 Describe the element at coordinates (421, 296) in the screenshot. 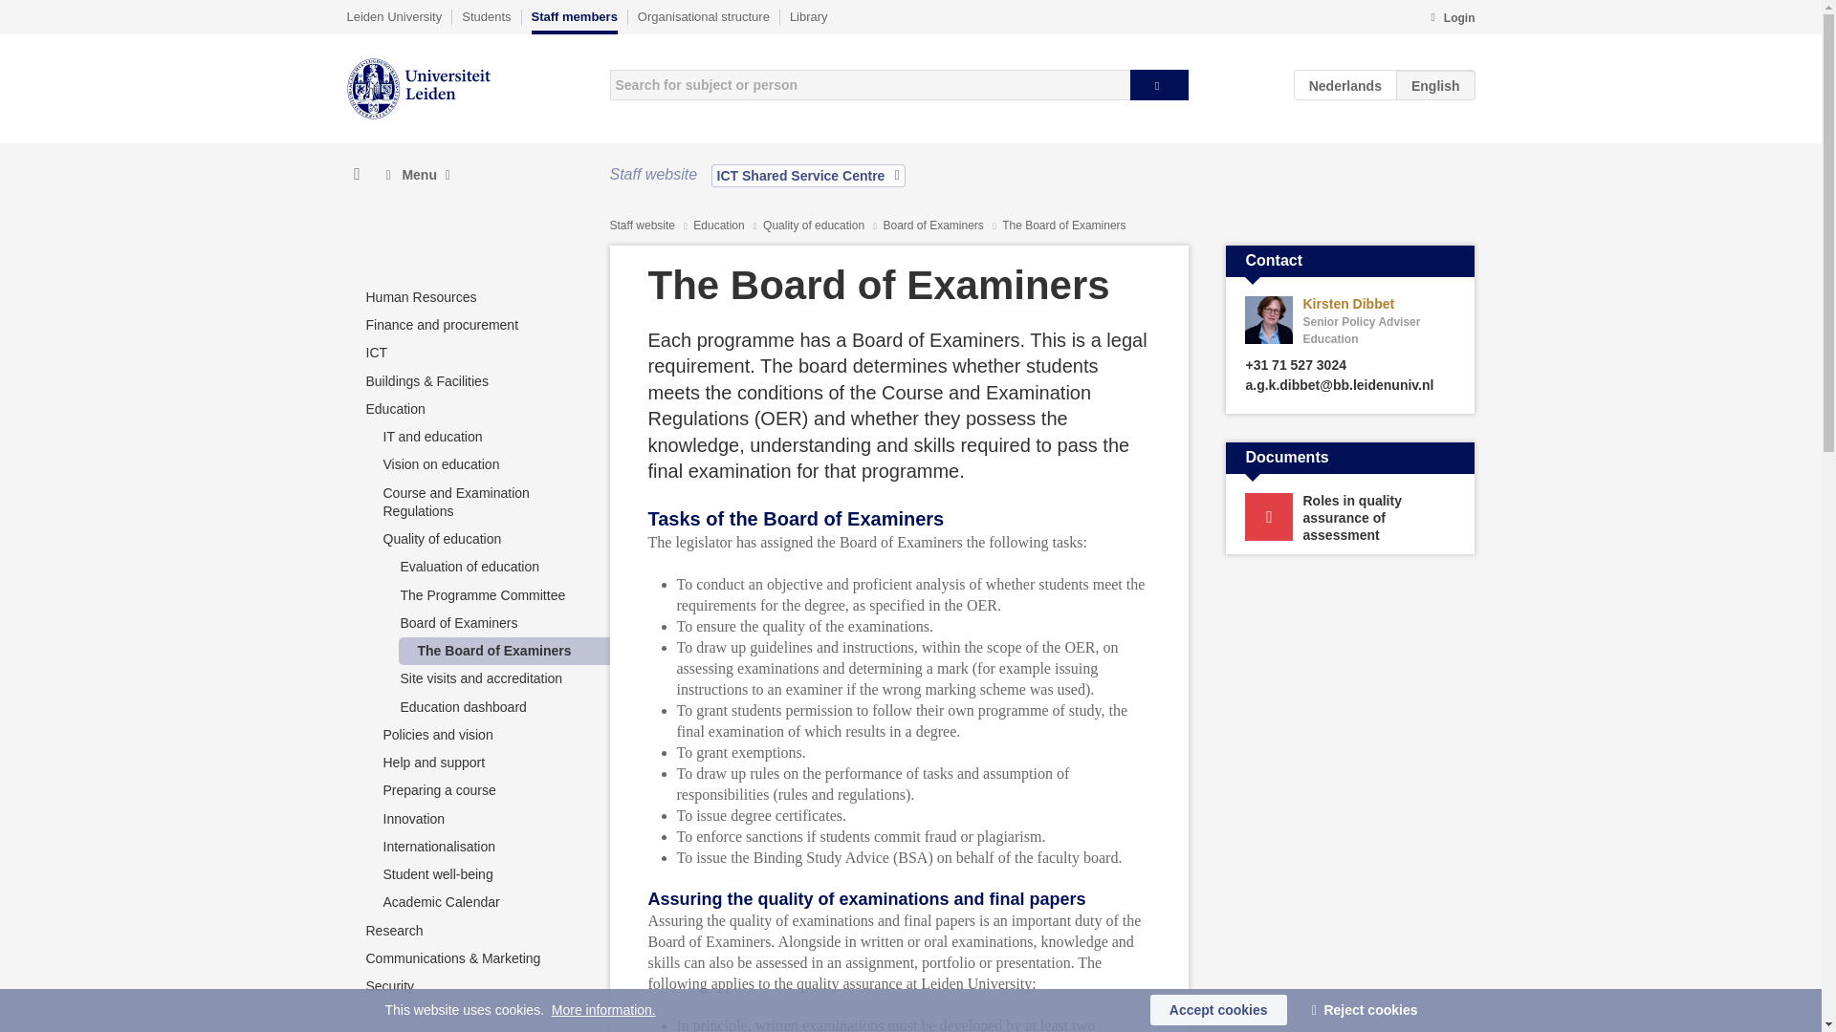

I see `Human Resources` at that location.